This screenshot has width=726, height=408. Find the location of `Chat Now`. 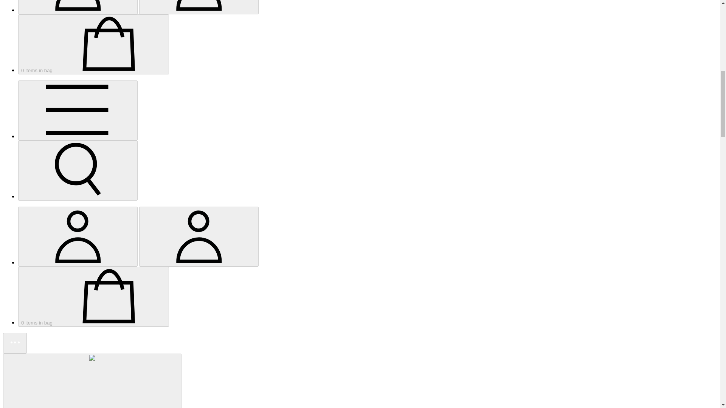

Chat Now is located at coordinates (15, 343).